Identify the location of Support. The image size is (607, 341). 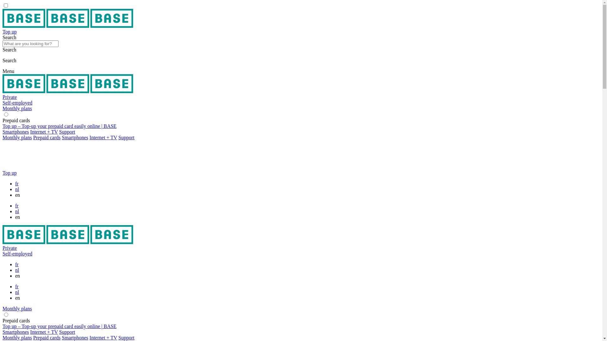
(126, 138).